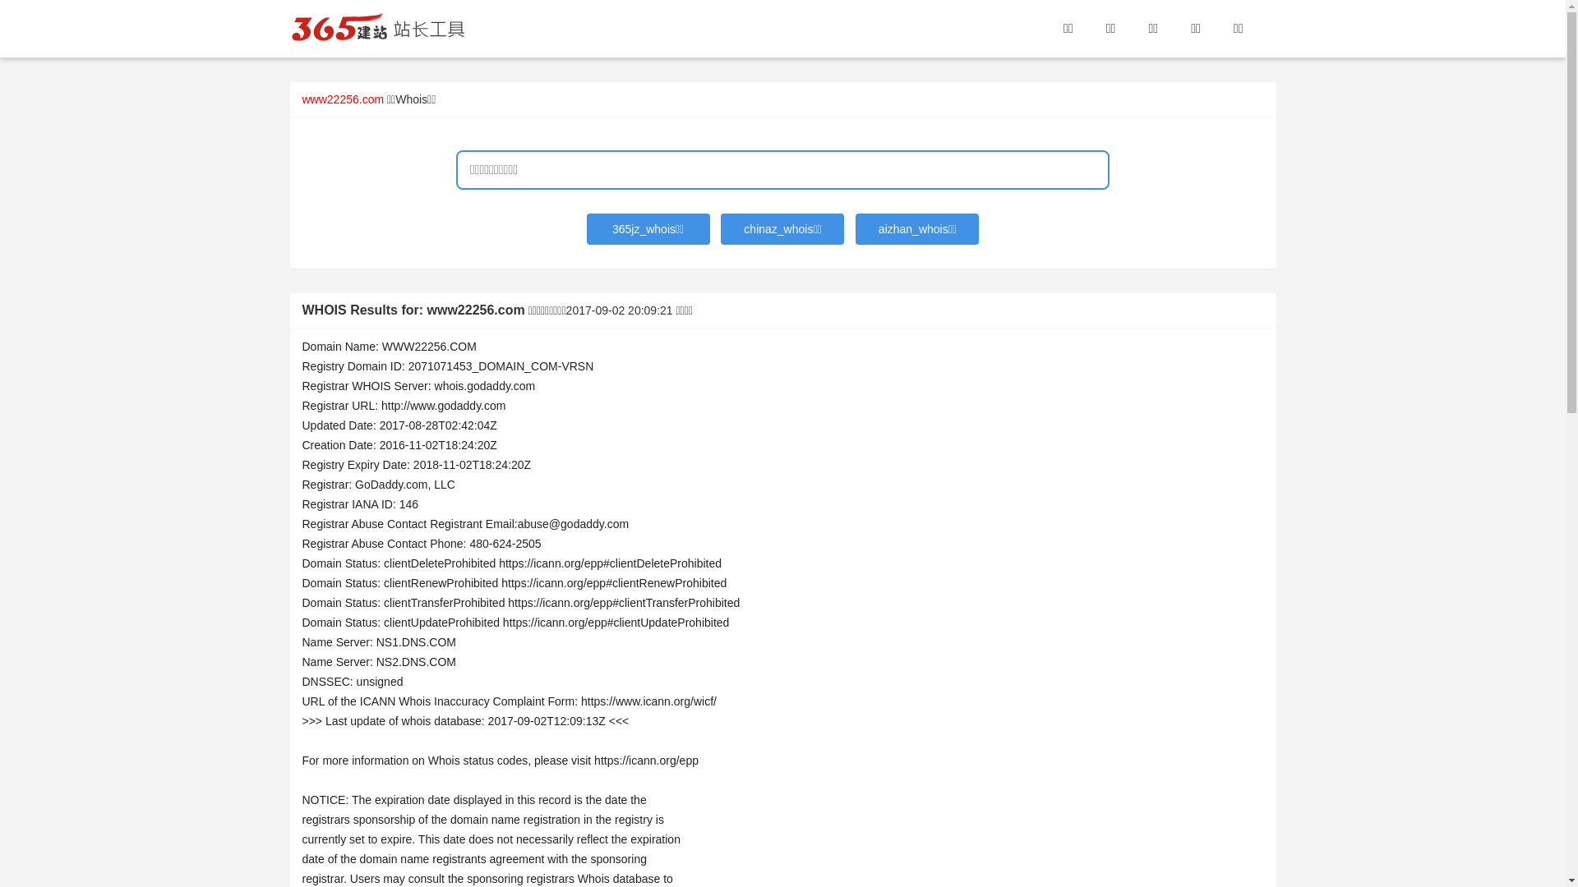 This screenshot has height=887, width=1578. What do you see at coordinates (344, 99) in the screenshot?
I see `www22256.com` at bounding box center [344, 99].